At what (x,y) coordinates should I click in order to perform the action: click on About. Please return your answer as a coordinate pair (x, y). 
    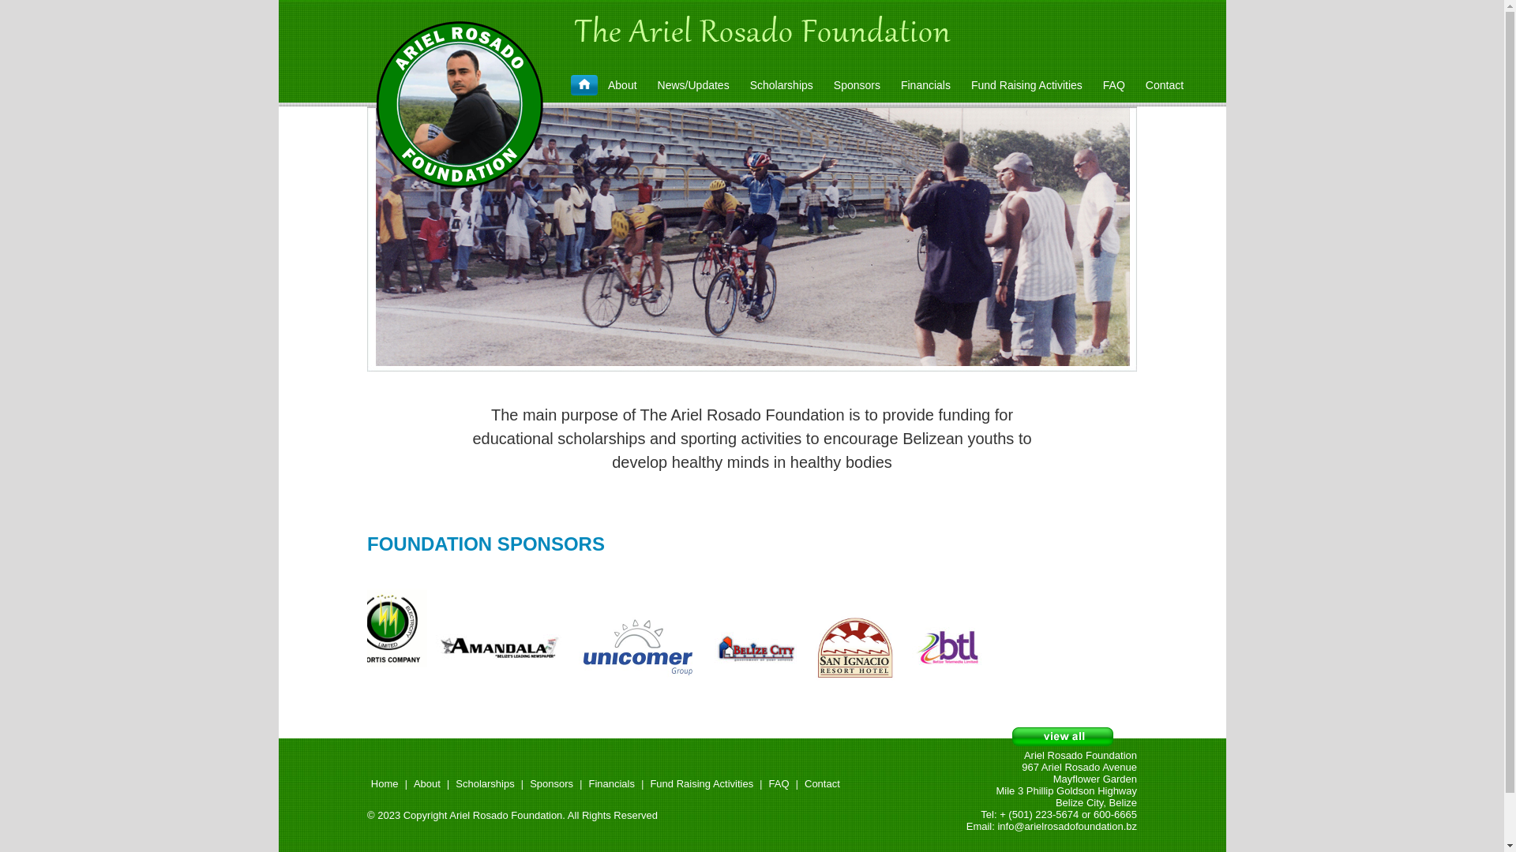
    Looking at the image, I should click on (622, 85).